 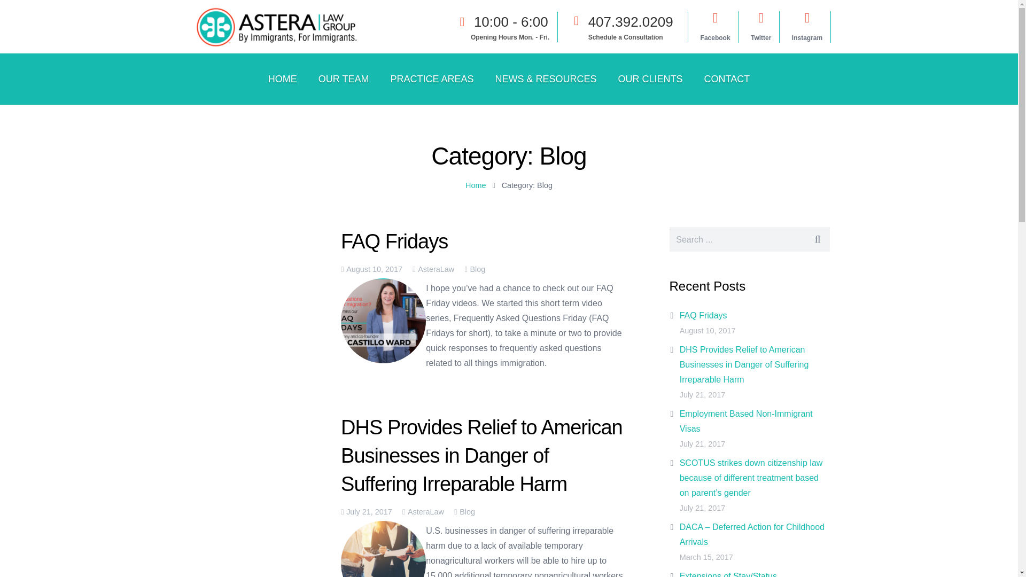 I want to click on AsteraLaw, so click(x=425, y=512).